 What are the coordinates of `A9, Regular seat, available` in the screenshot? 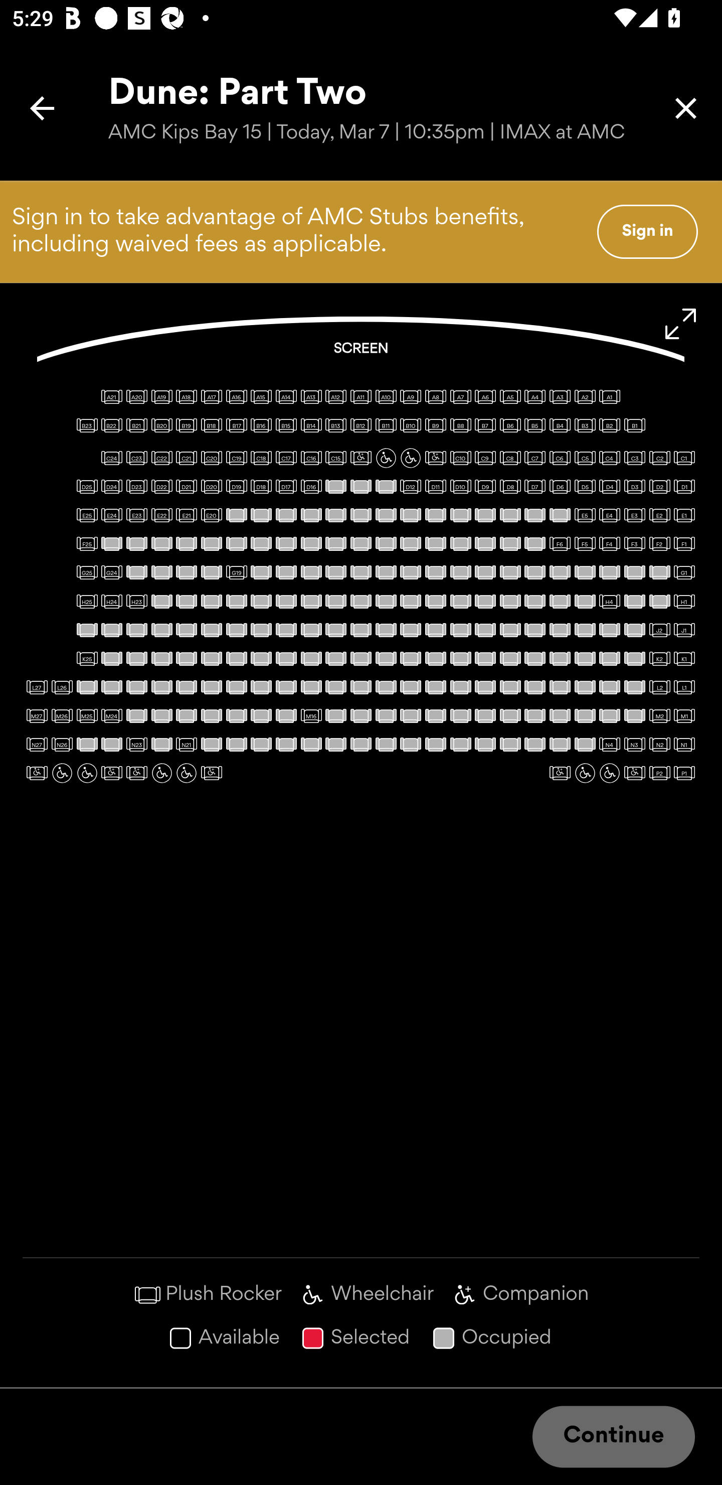 It's located at (410, 397).